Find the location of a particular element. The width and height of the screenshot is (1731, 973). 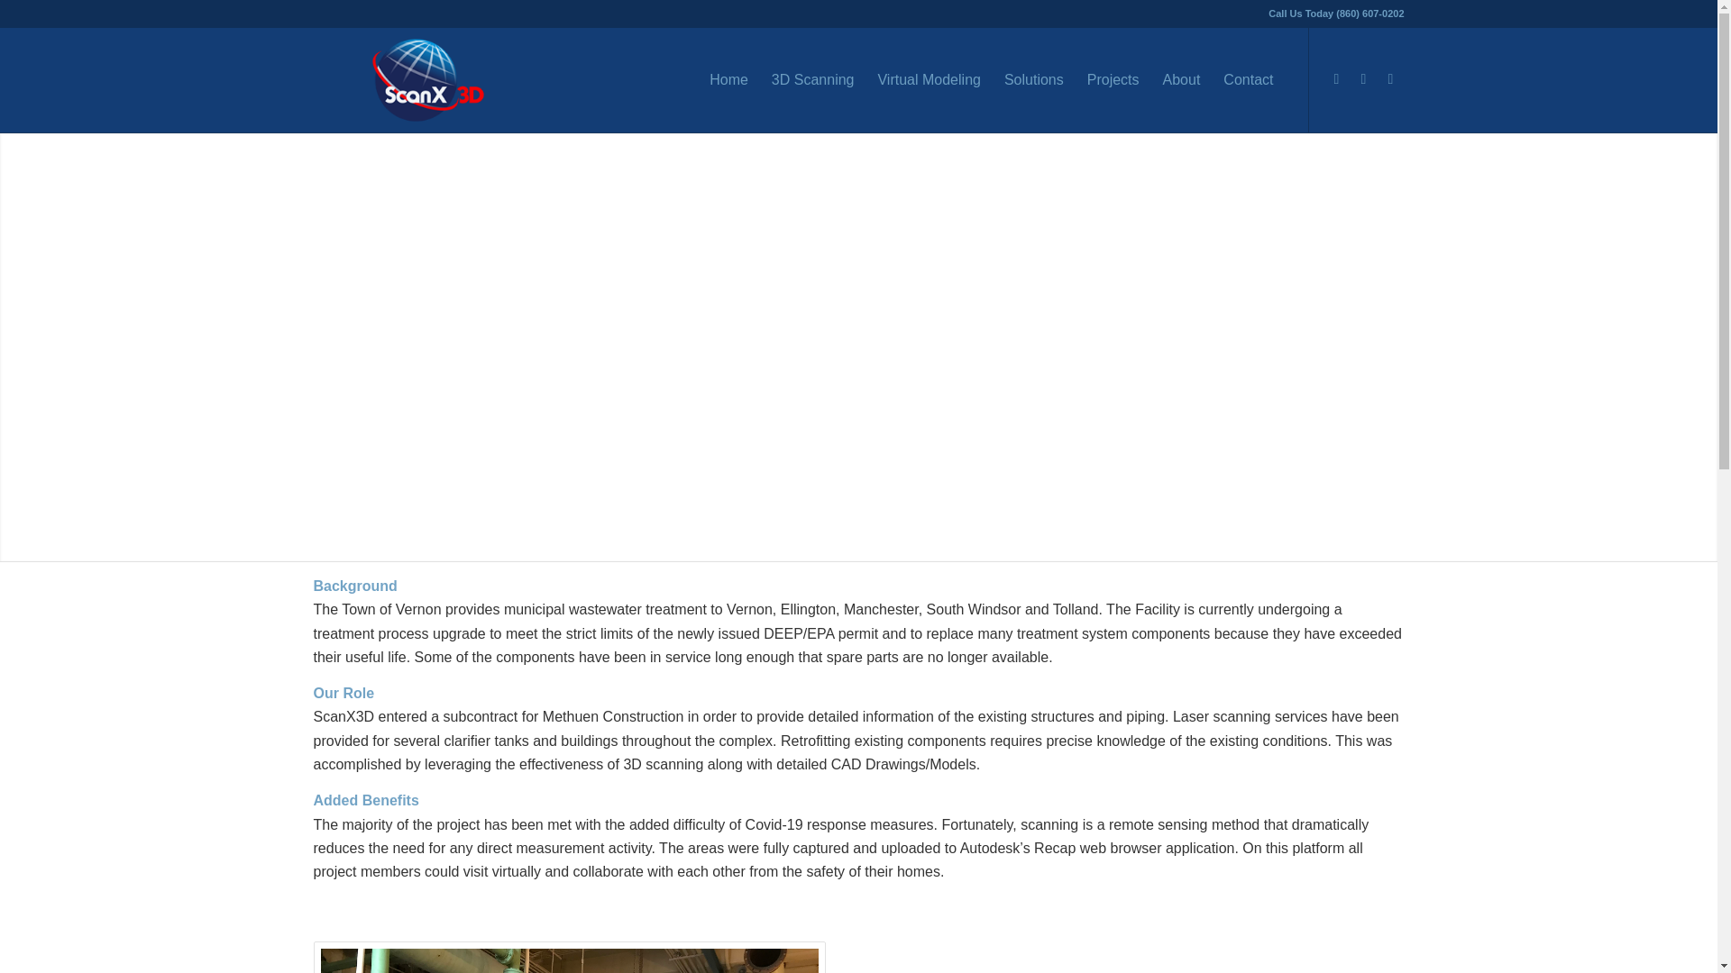

Virtual Modeling is located at coordinates (929, 79).